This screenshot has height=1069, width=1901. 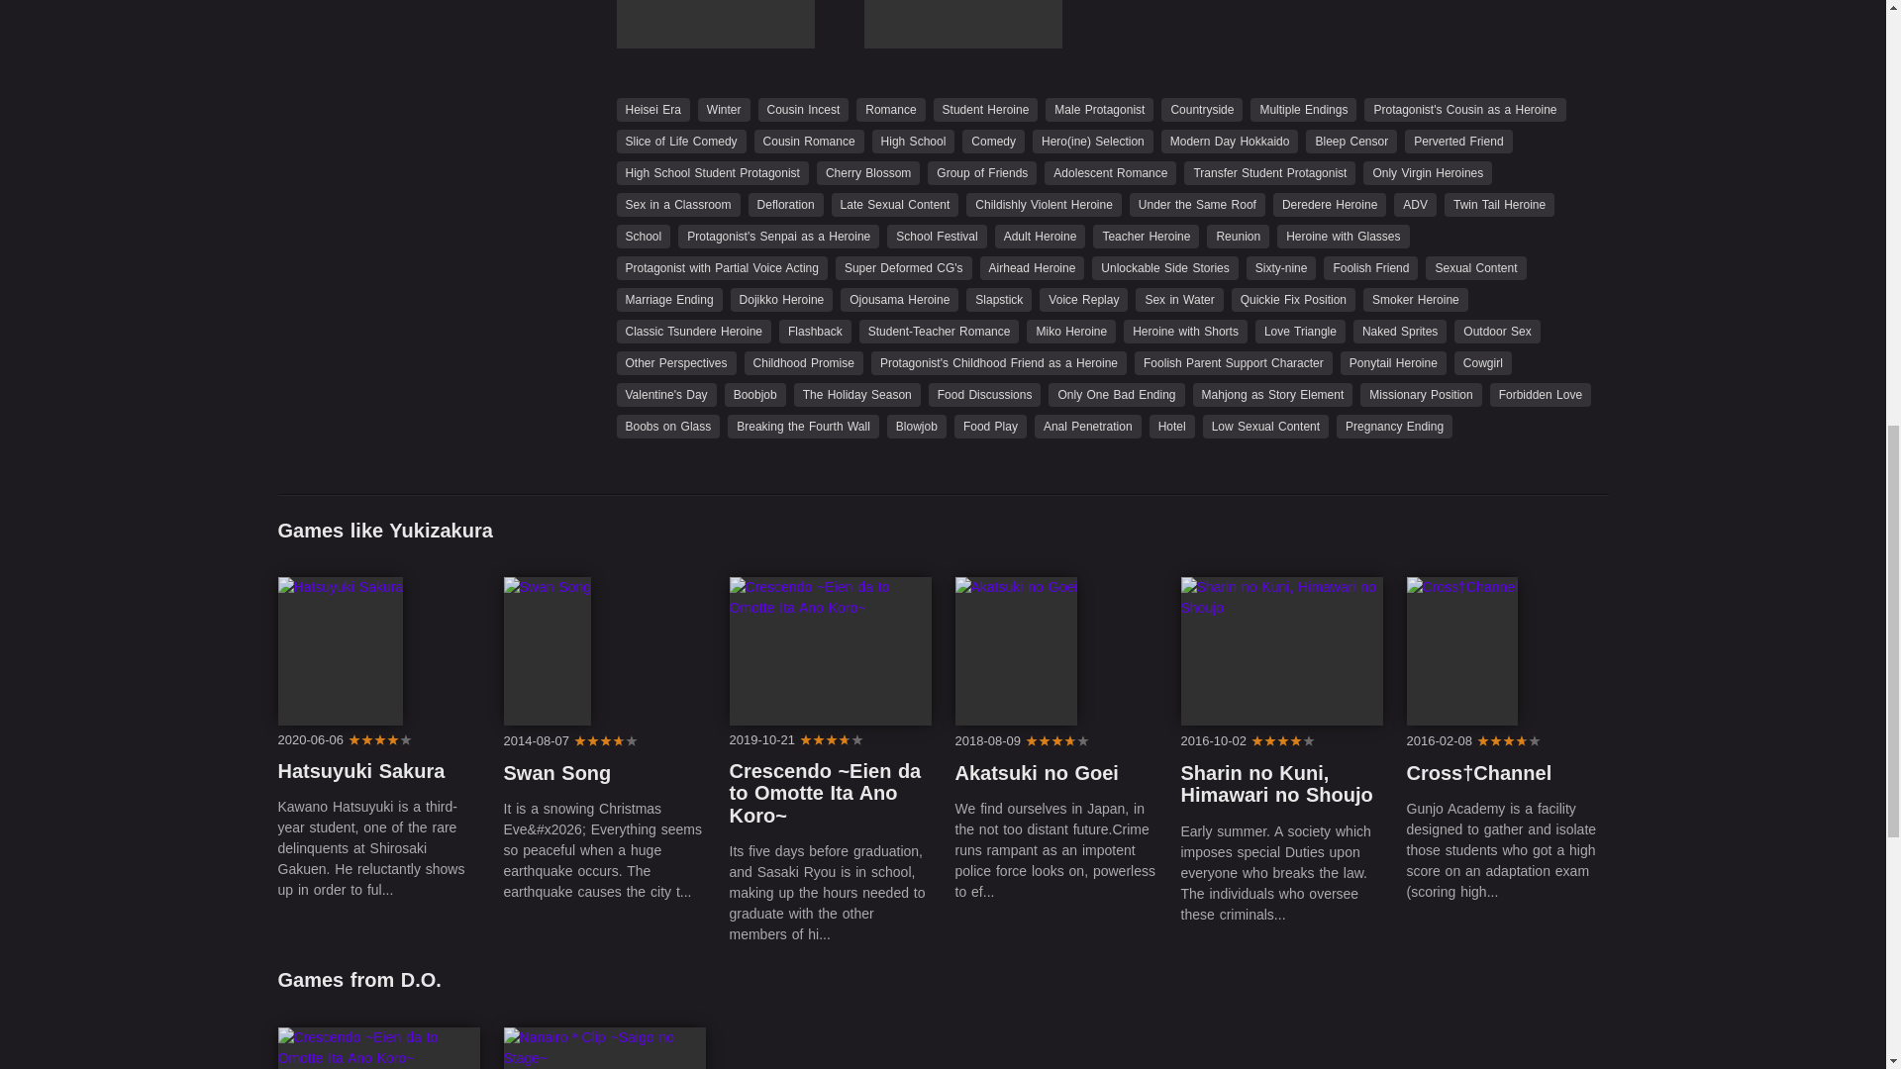 I want to click on Heisei Era, so click(x=651, y=109).